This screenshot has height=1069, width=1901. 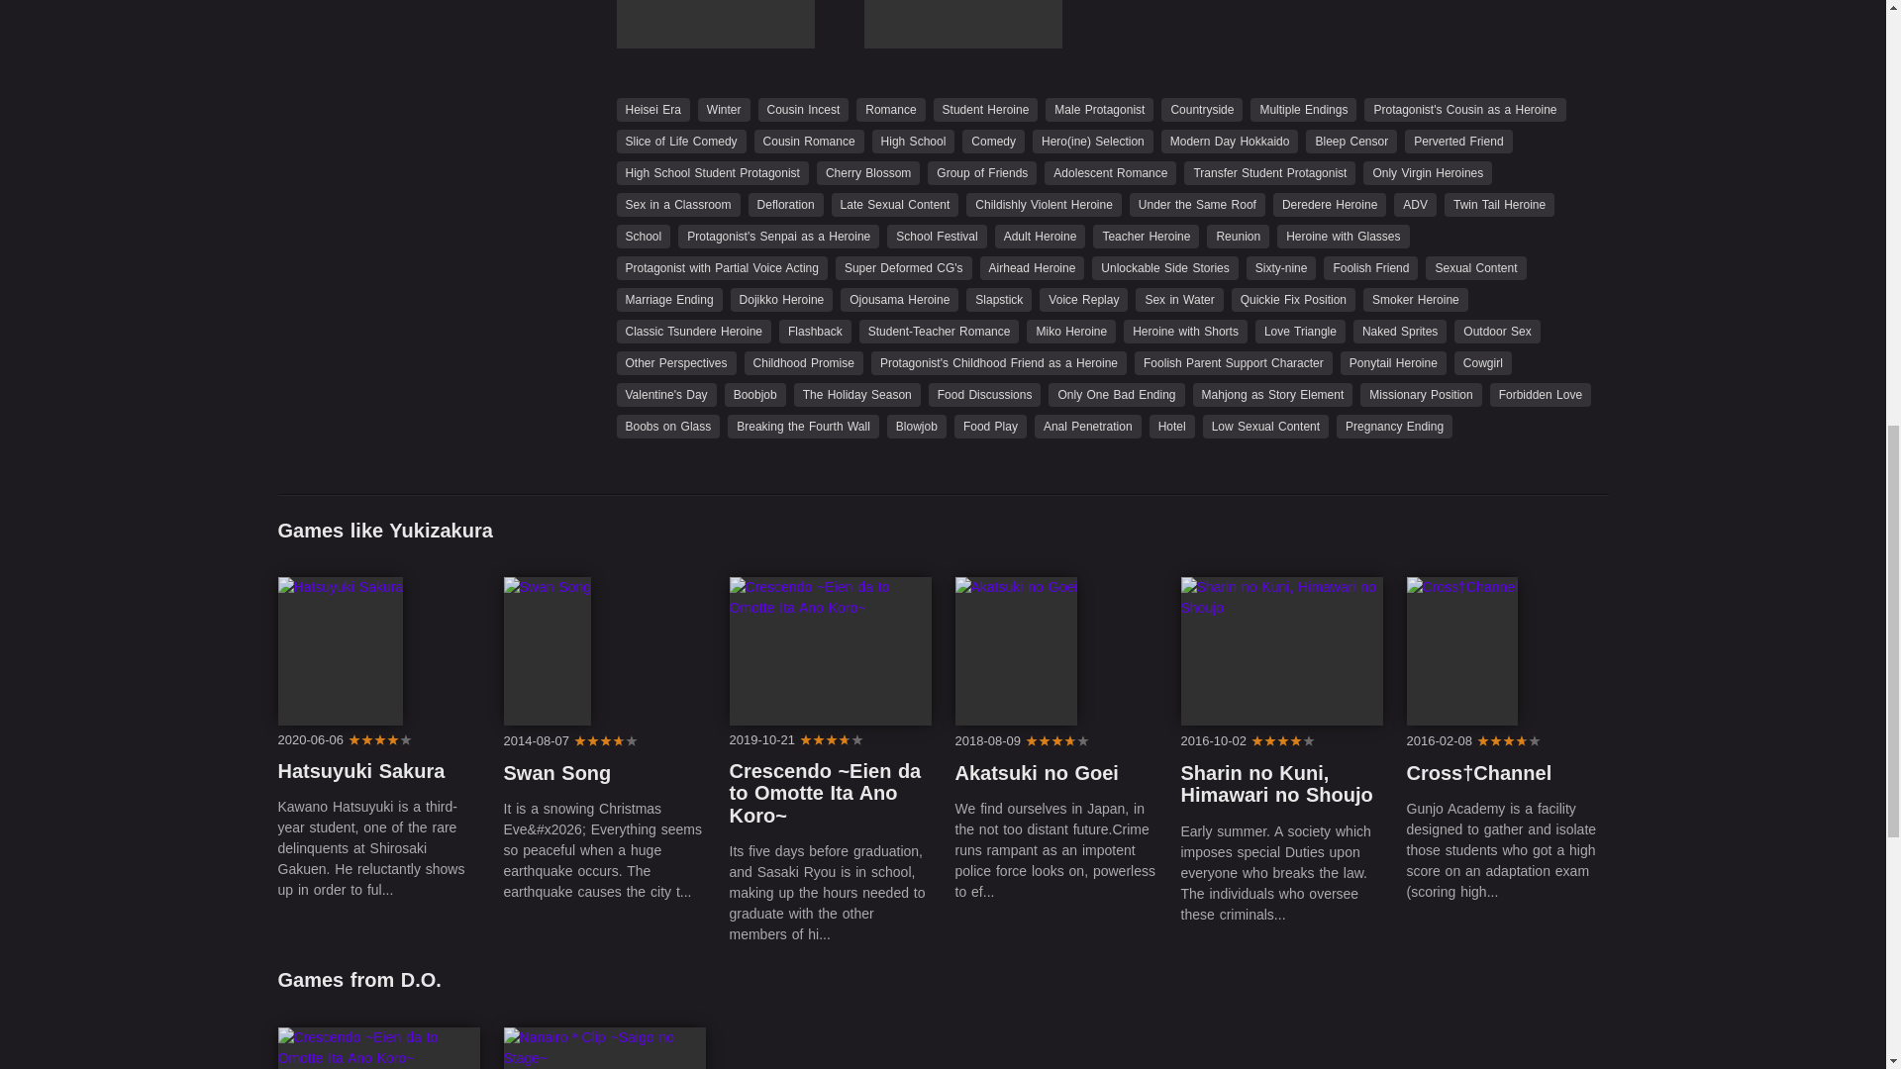 I want to click on Heisei Era, so click(x=651, y=109).